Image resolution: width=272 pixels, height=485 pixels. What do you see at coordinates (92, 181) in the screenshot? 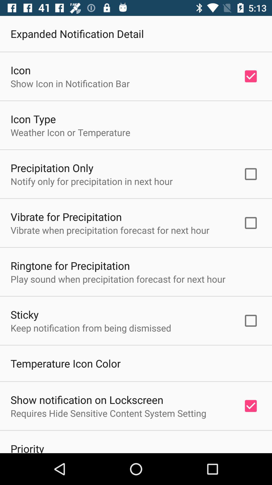
I see `select the icon above the vibrate for precipitation icon` at bounding box center [92, 181].